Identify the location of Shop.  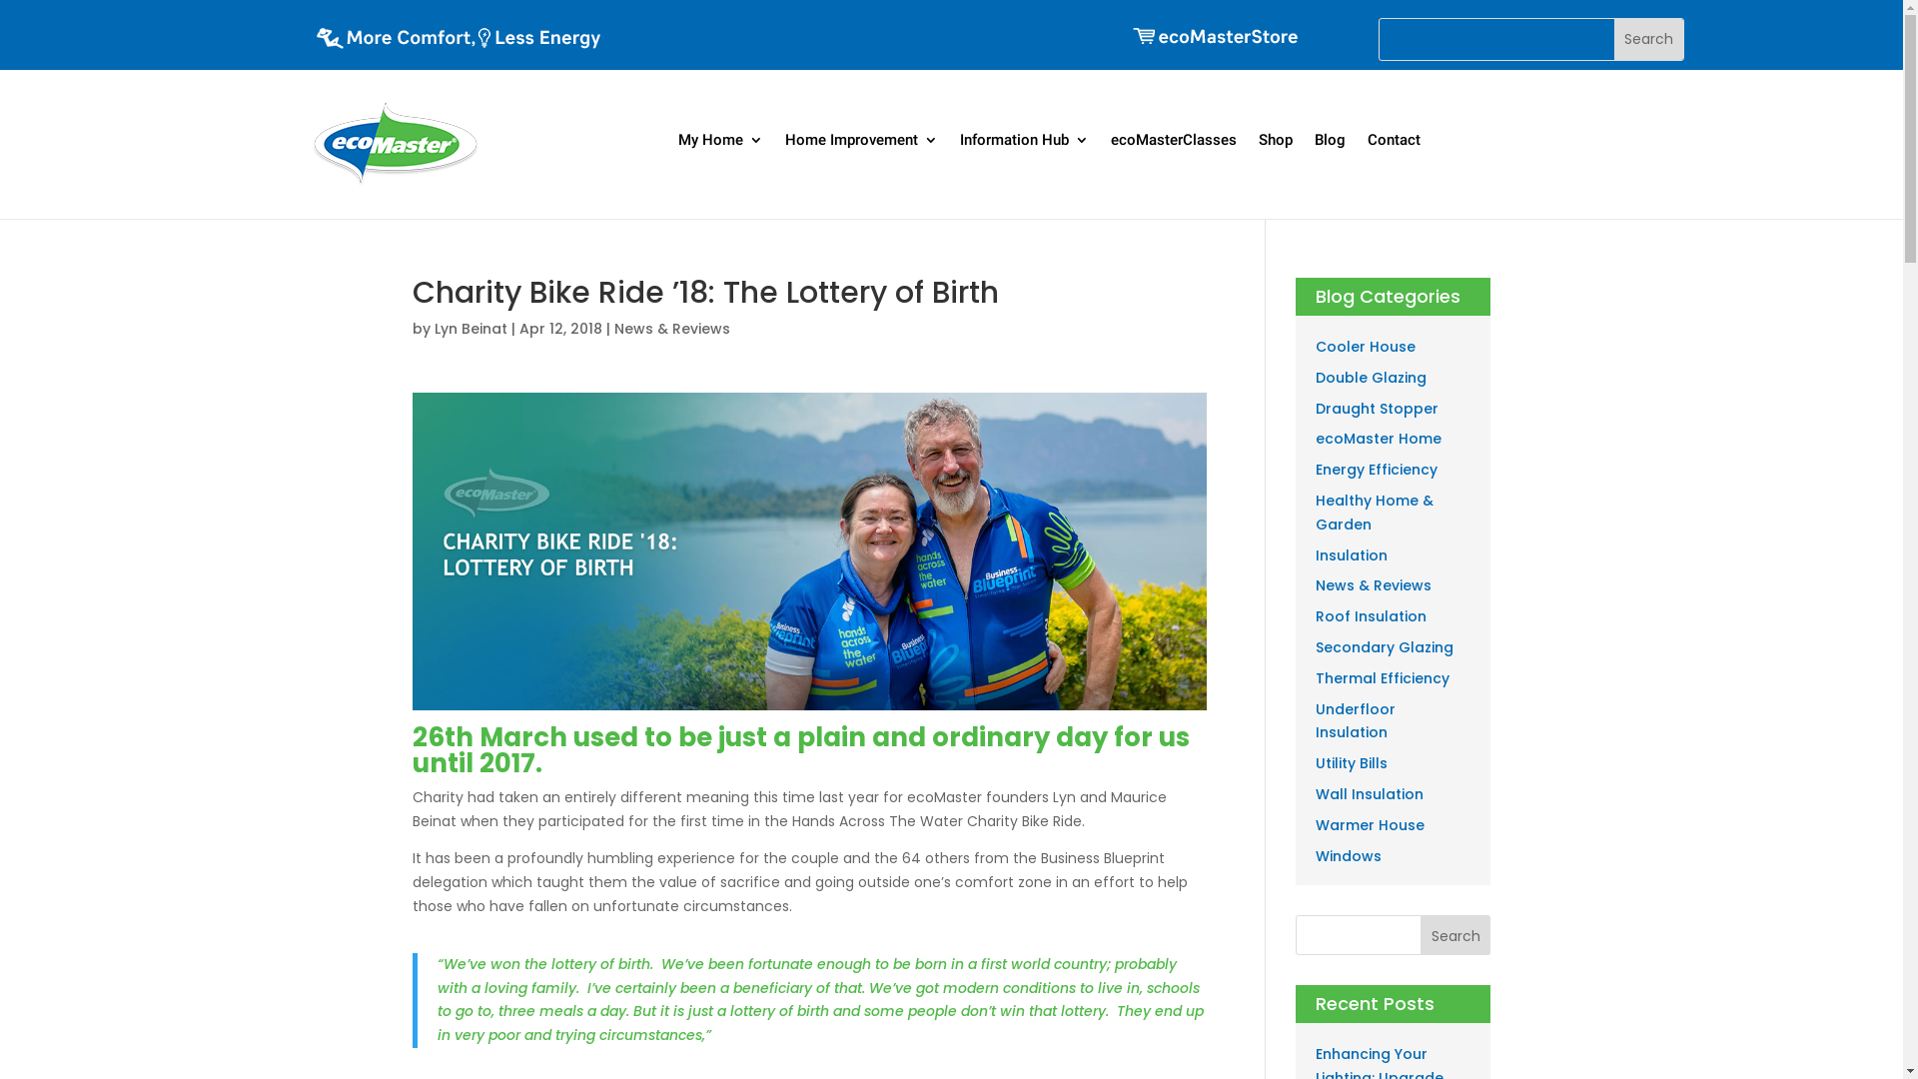
(1276, 140).